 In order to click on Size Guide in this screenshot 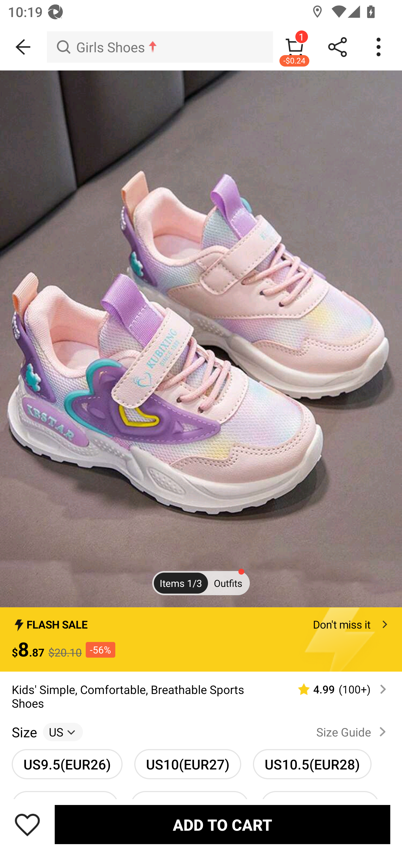, I will do `click(353, 732)`.